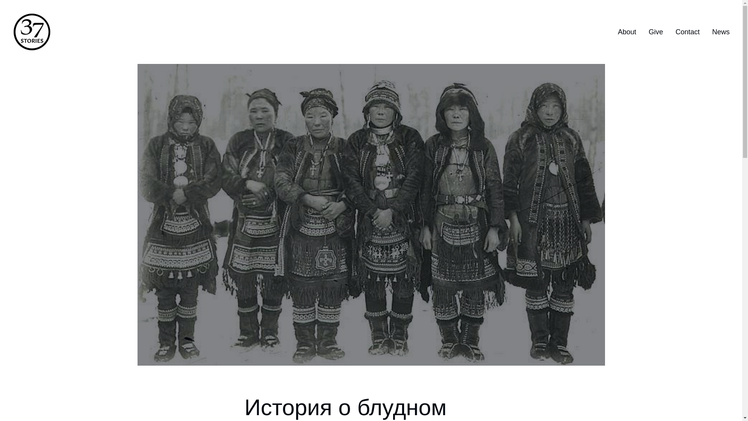  I want to click on News, so click(721, 32).